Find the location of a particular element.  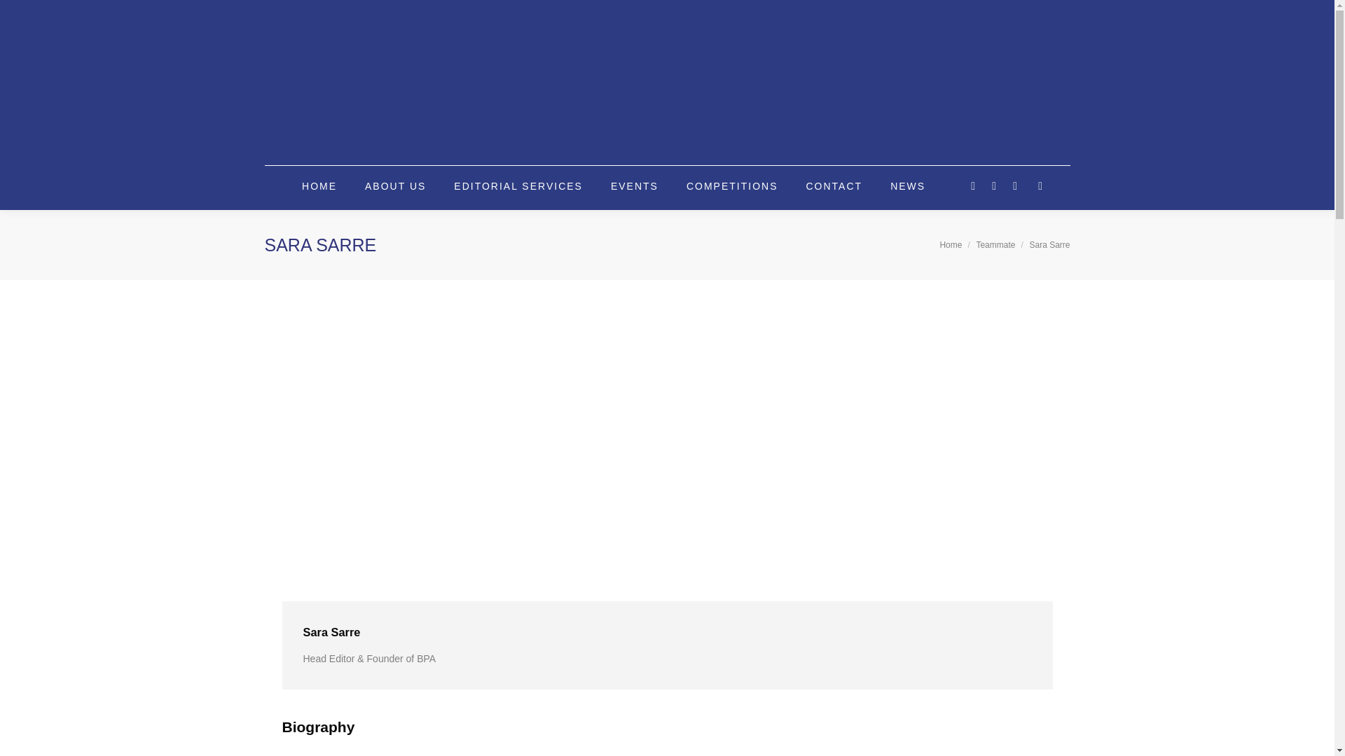

EDITORIAL SERVICES is located at coordinates (518, 186).